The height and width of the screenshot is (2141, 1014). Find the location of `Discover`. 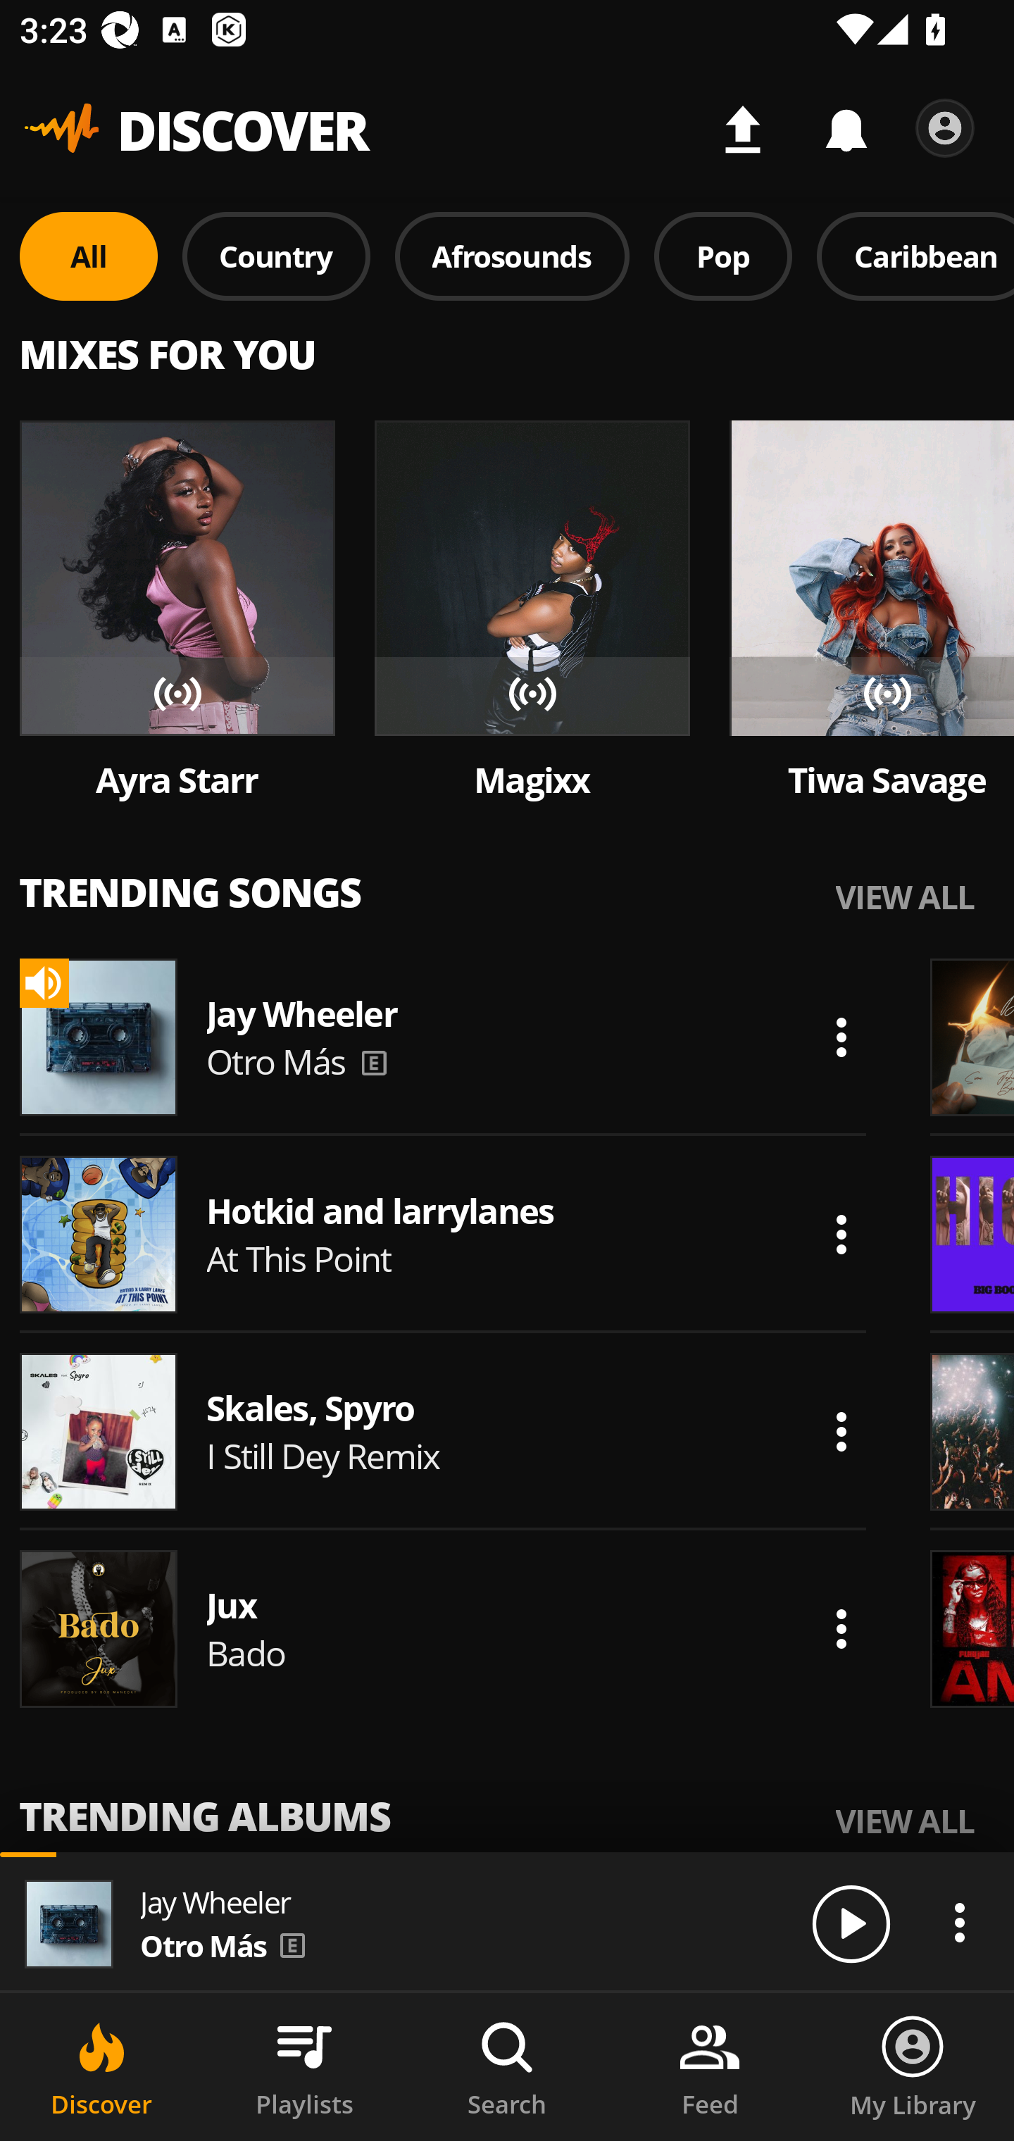

Discover is located at coordinates (101, 2067).